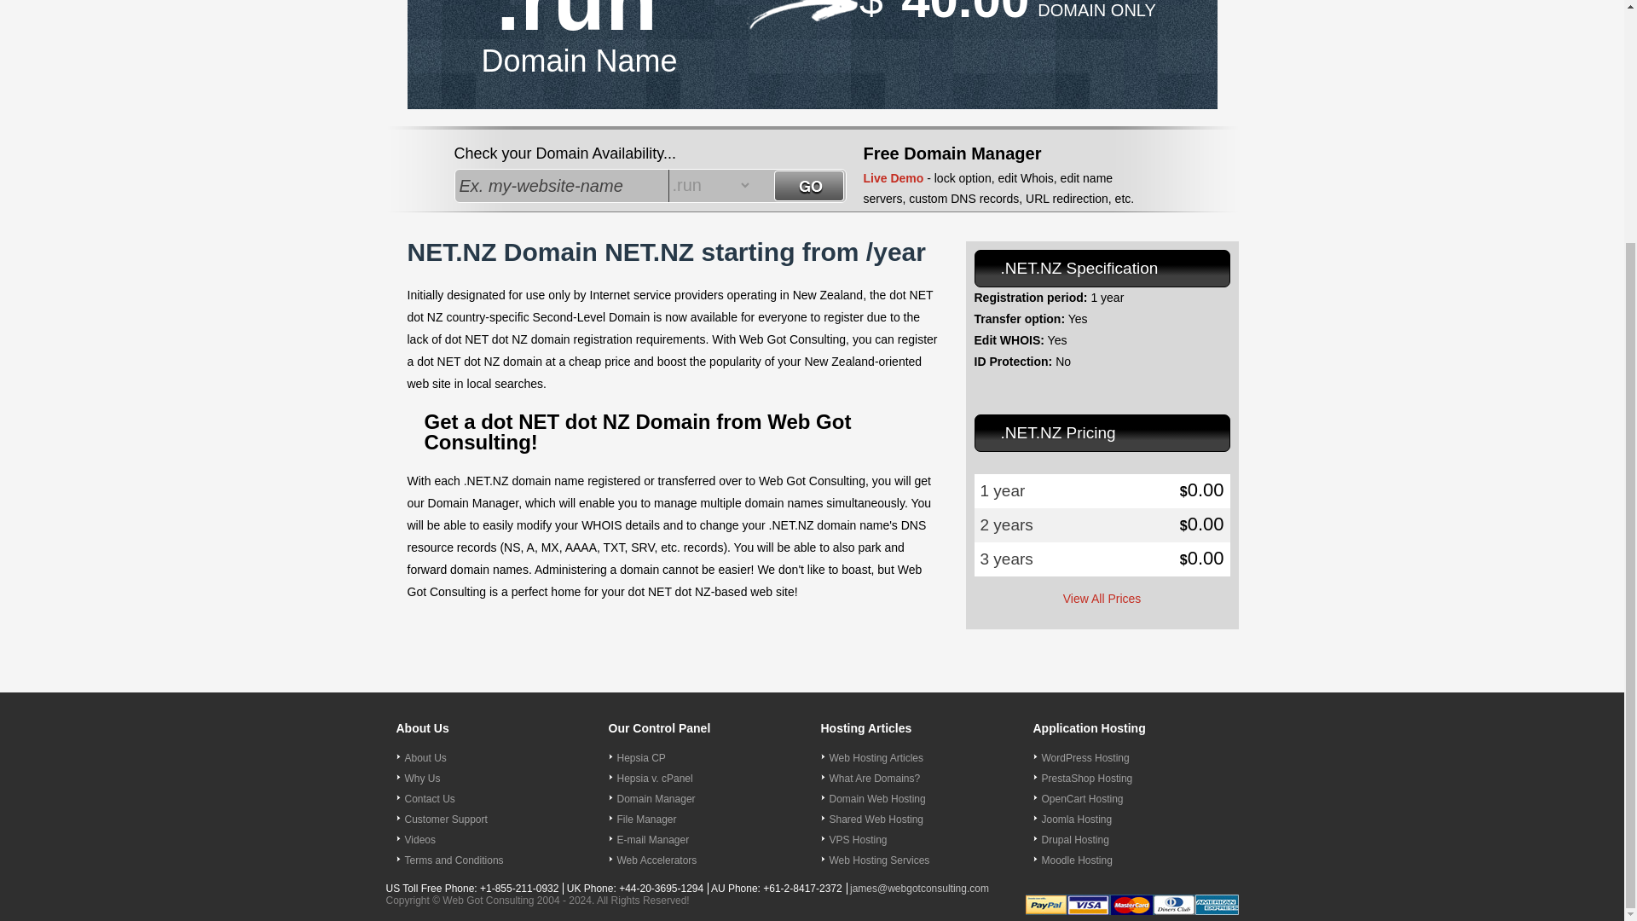 The height and width of the screenshot is (921, 1637). What do you see at coordinates (562, 185) in the screenshot?
I see `Ex. my-website-name` at bounding box center [562, 185].